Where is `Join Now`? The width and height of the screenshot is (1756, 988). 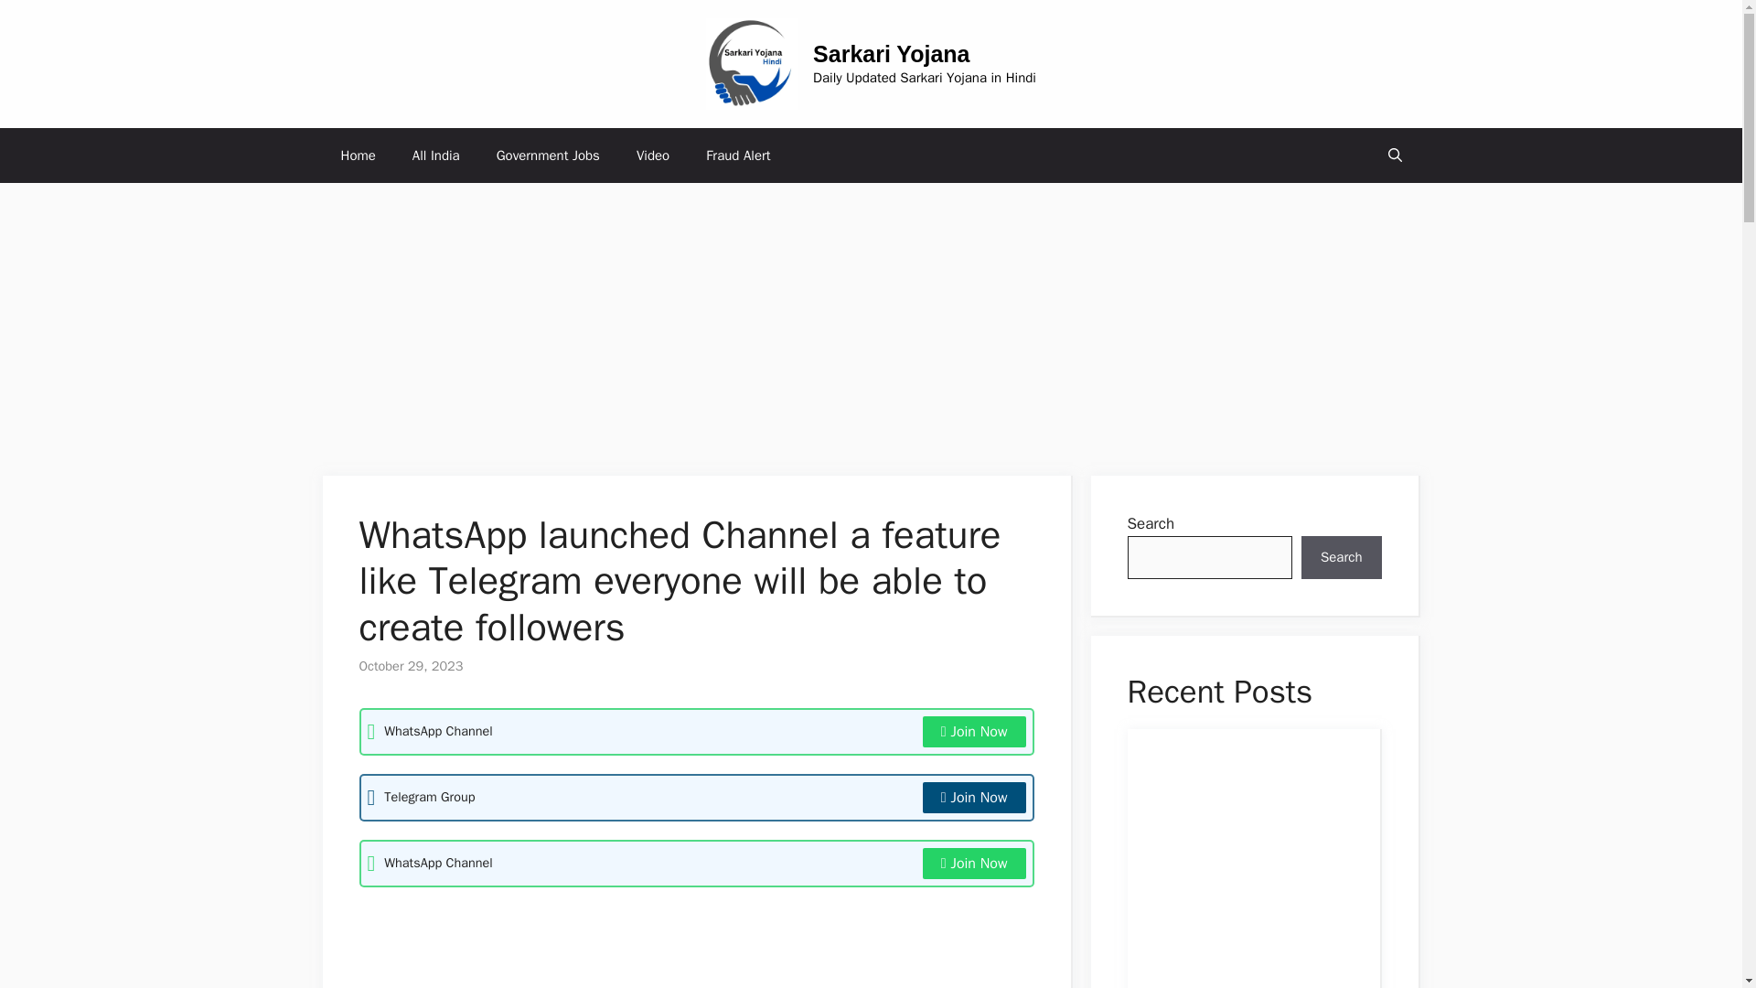
Join Now is located at coordinates (974, 798).